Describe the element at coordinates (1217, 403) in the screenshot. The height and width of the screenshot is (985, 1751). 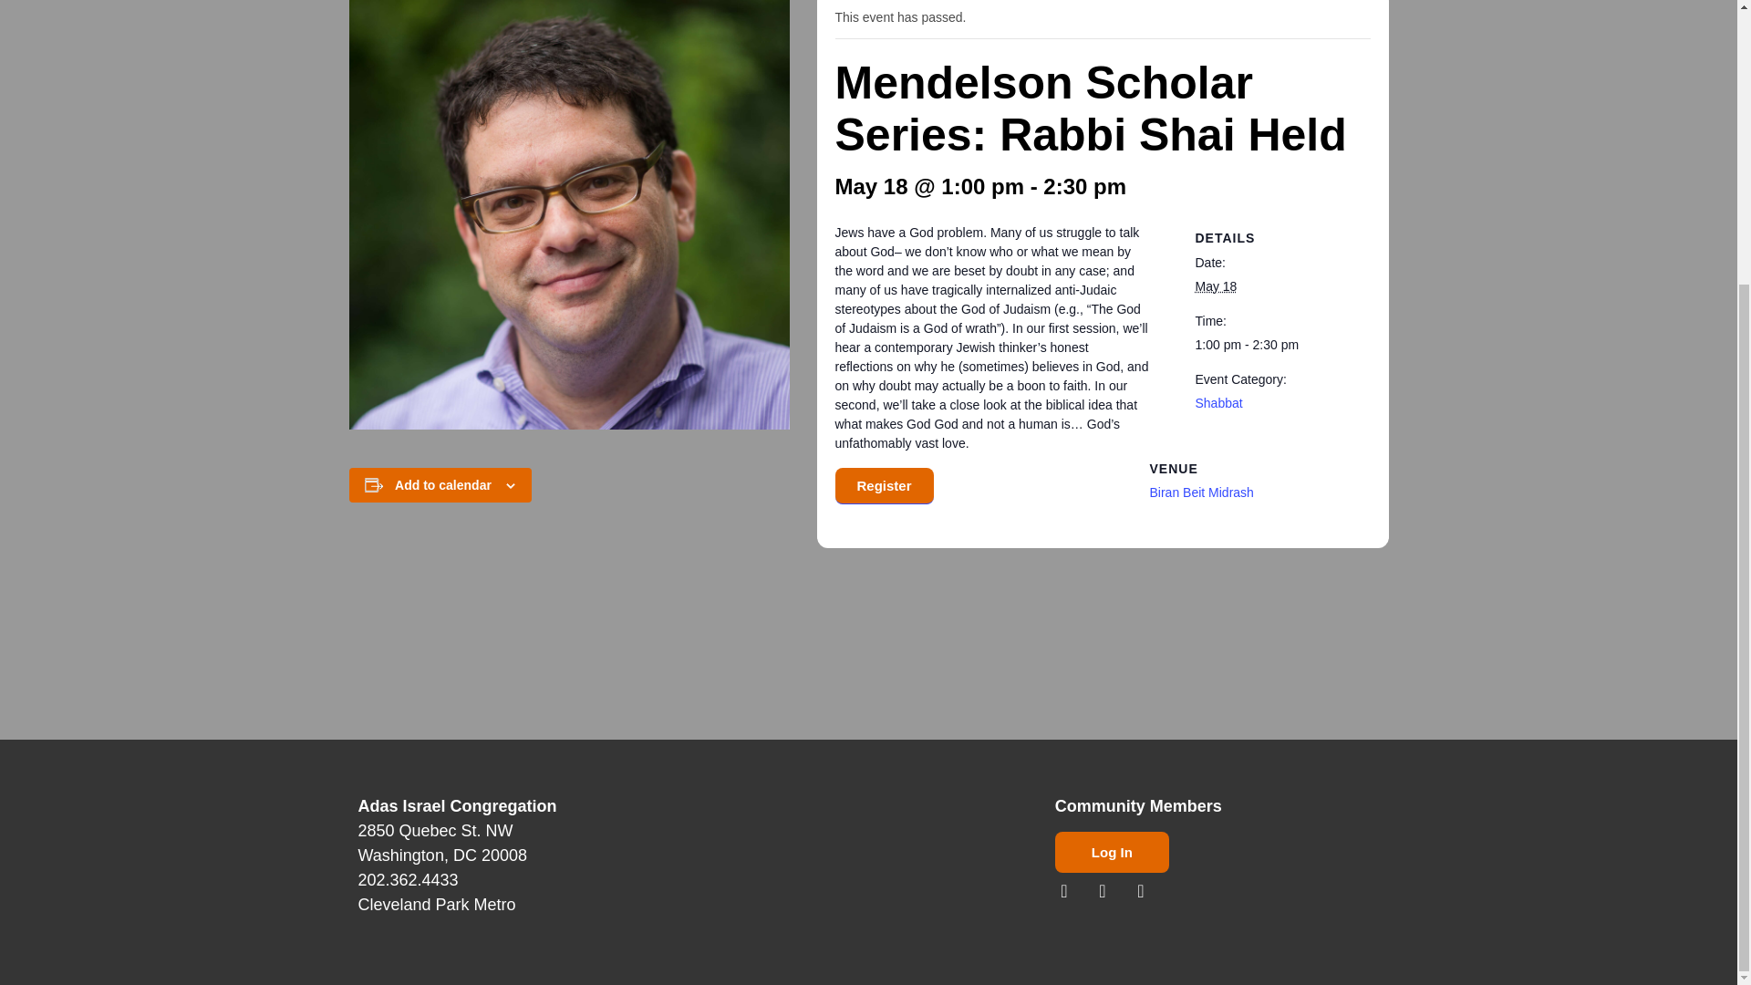
I see `Shabbat` at that location.